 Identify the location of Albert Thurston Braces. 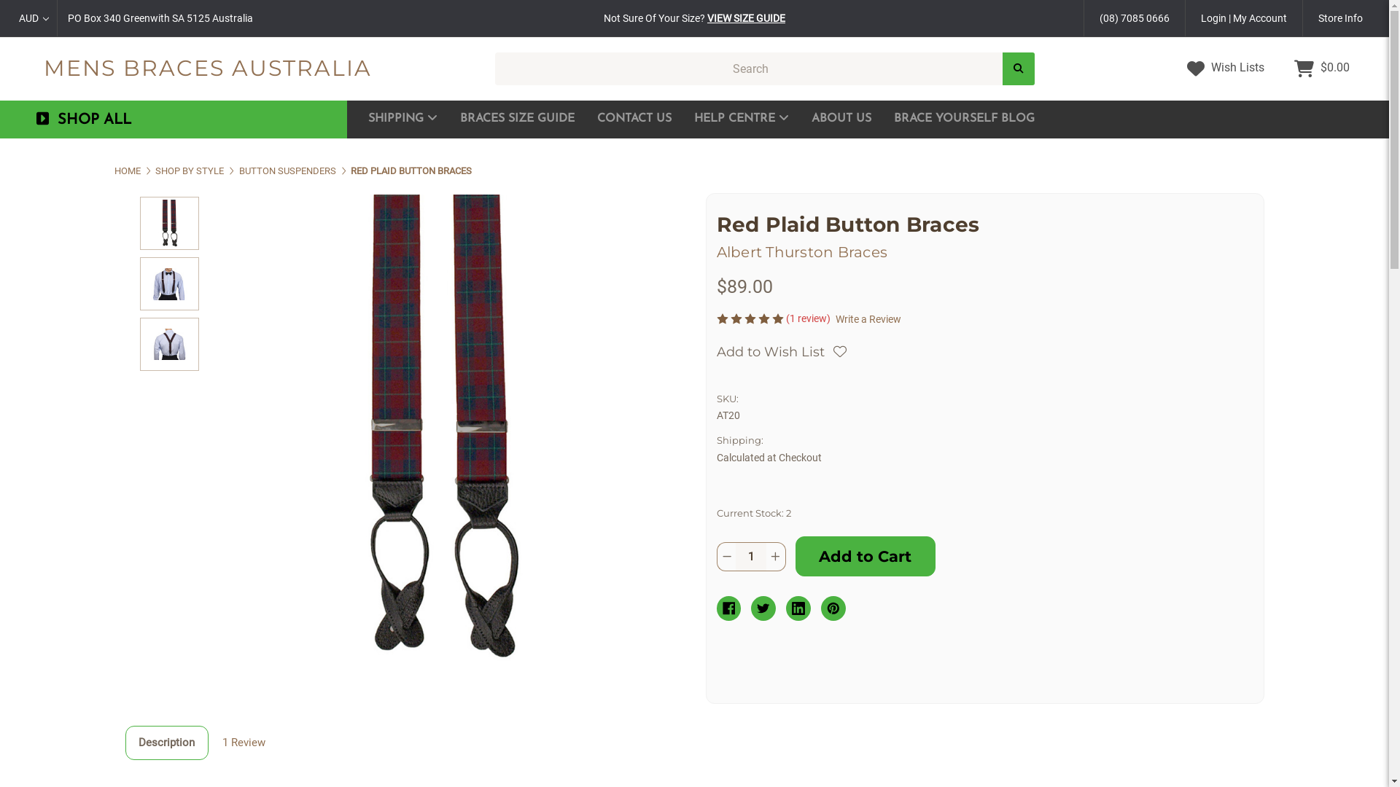
(802, 252).